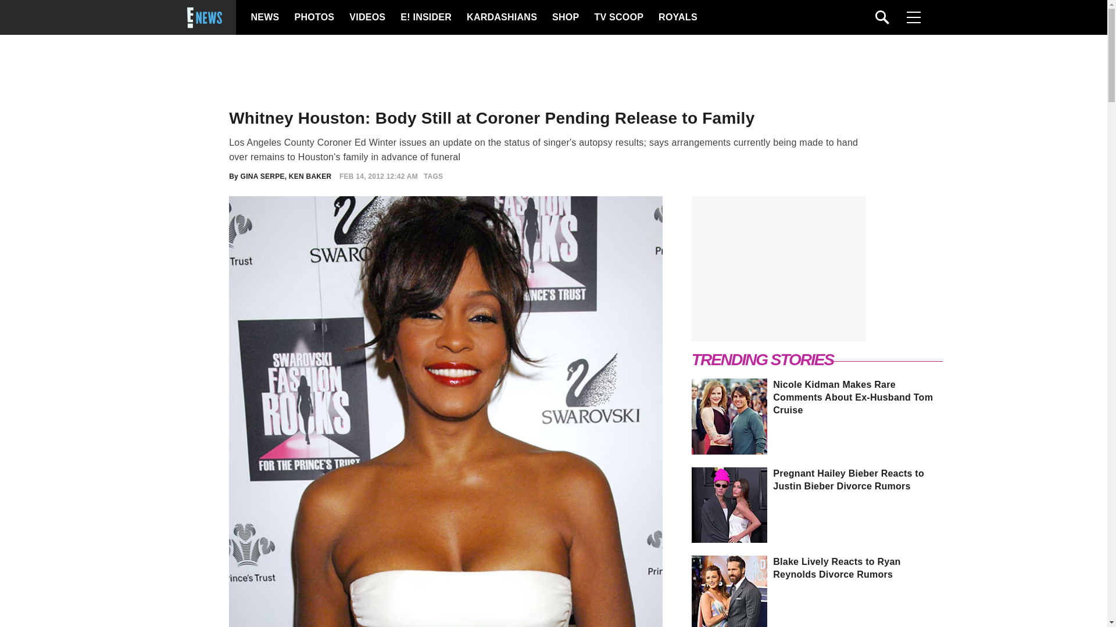 This screenshot has width=1116, height=627. What do you see at coordinates (501, 17) in the screenshot?
I see `KARDASHIANS` at bounding box center [501, 17].